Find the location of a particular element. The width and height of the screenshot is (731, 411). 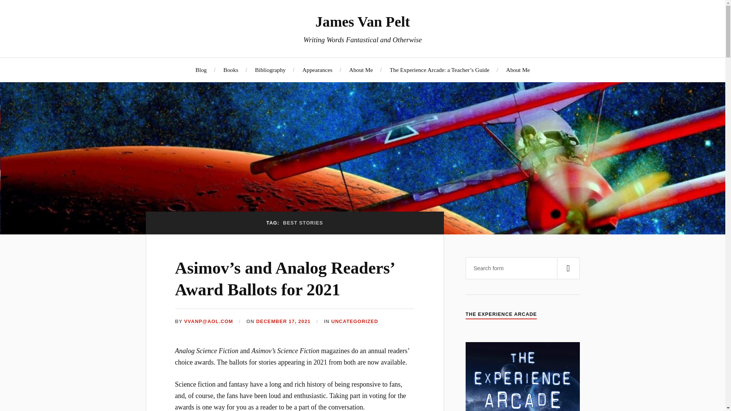

Bibliography is located at coordinates (270, 70).